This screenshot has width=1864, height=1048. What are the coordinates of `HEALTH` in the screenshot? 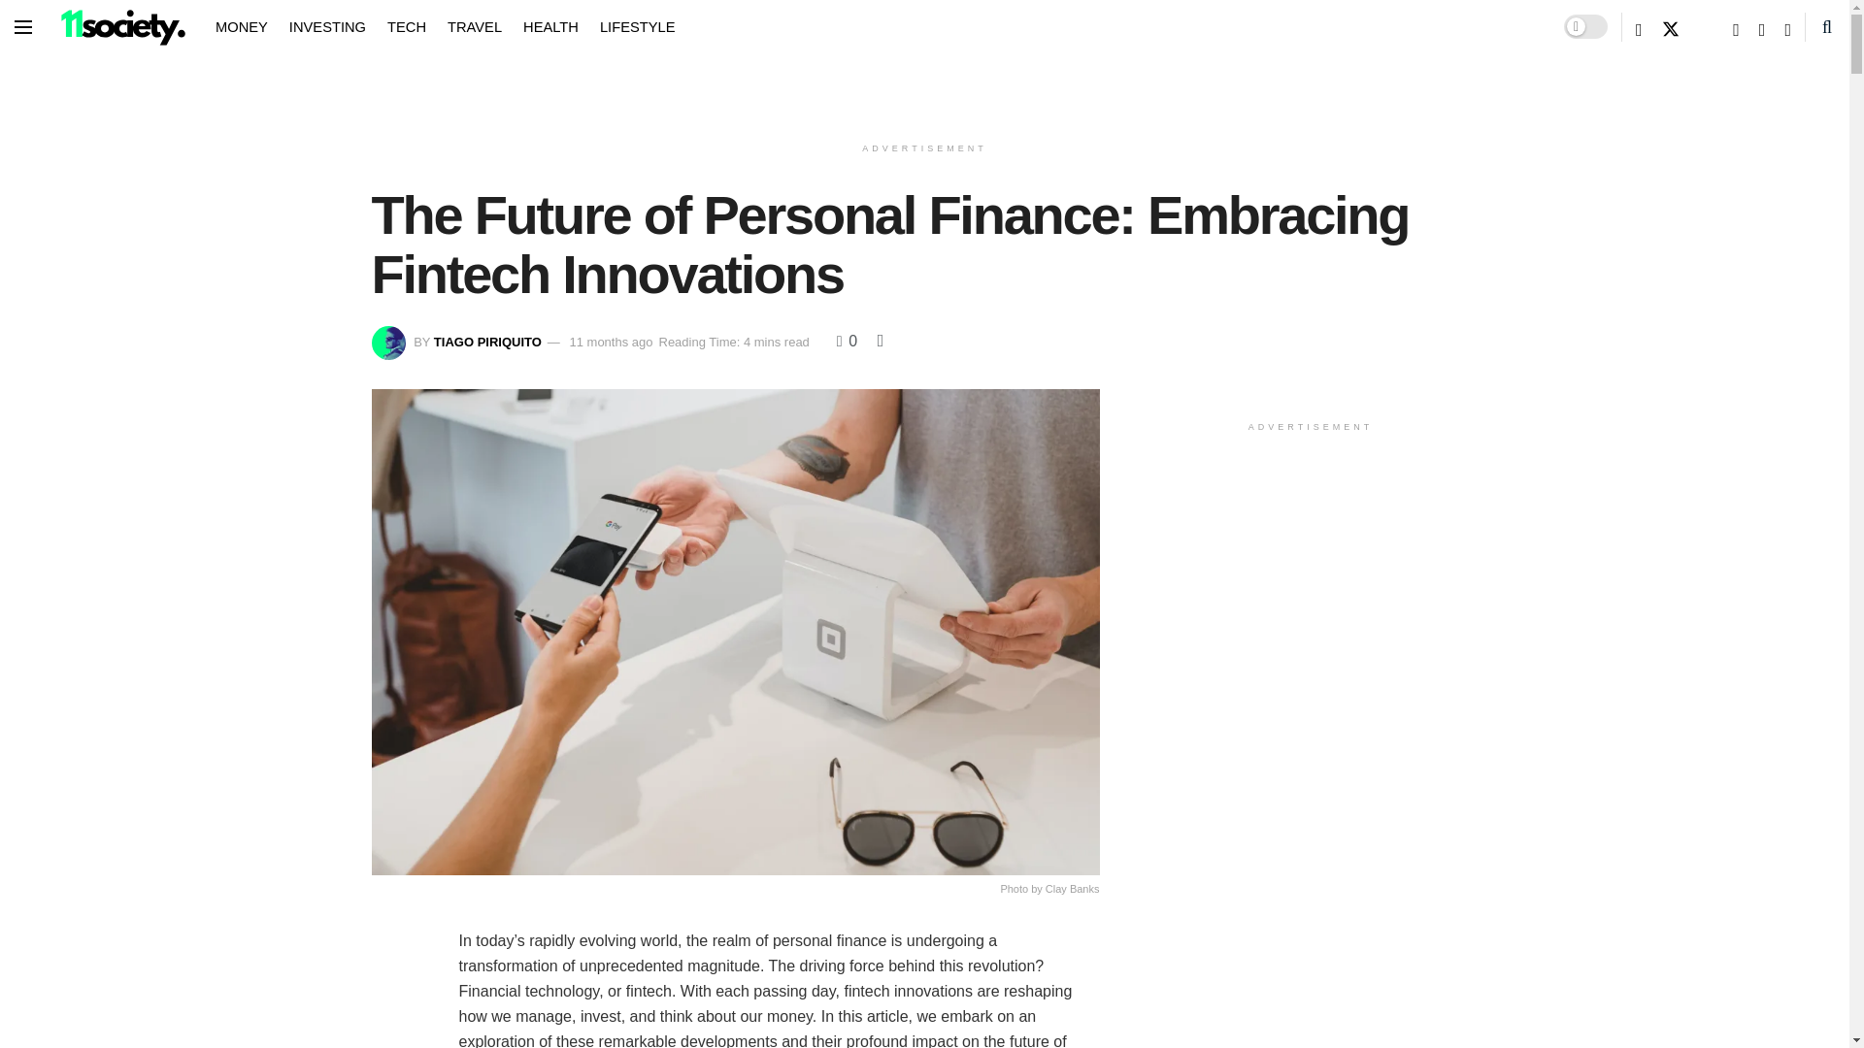 It's located at (550, 25).